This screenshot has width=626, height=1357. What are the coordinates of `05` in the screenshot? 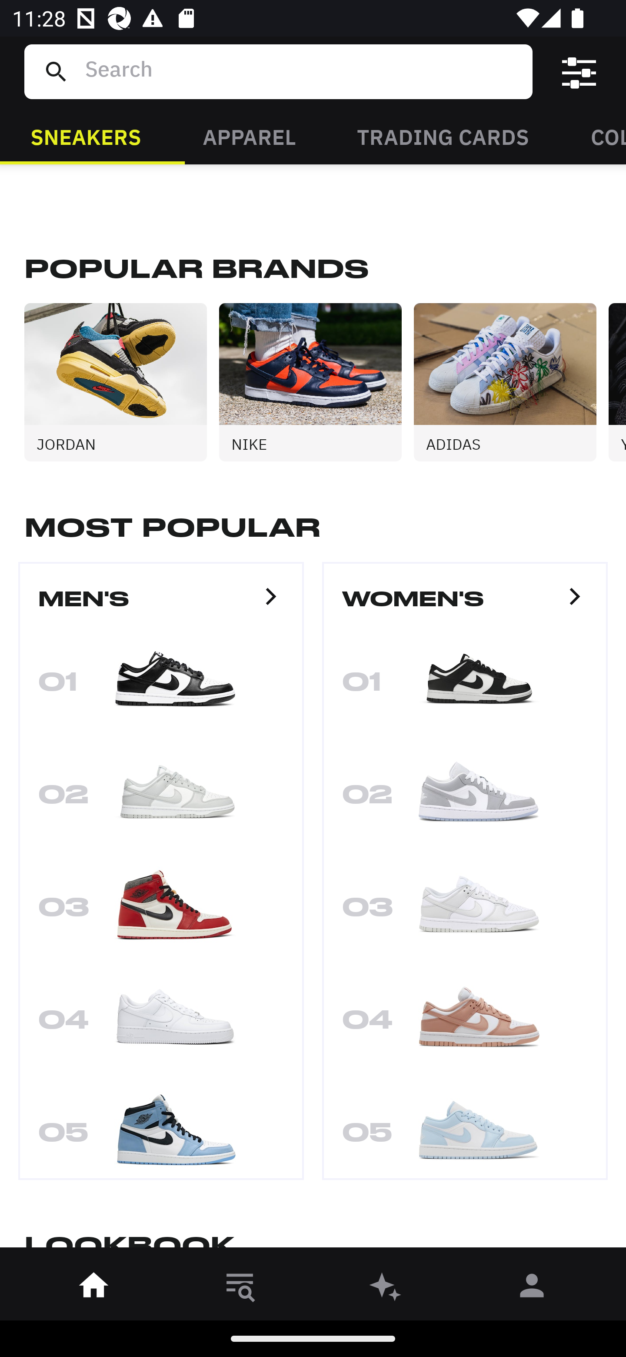 It's located at (161, 1130).